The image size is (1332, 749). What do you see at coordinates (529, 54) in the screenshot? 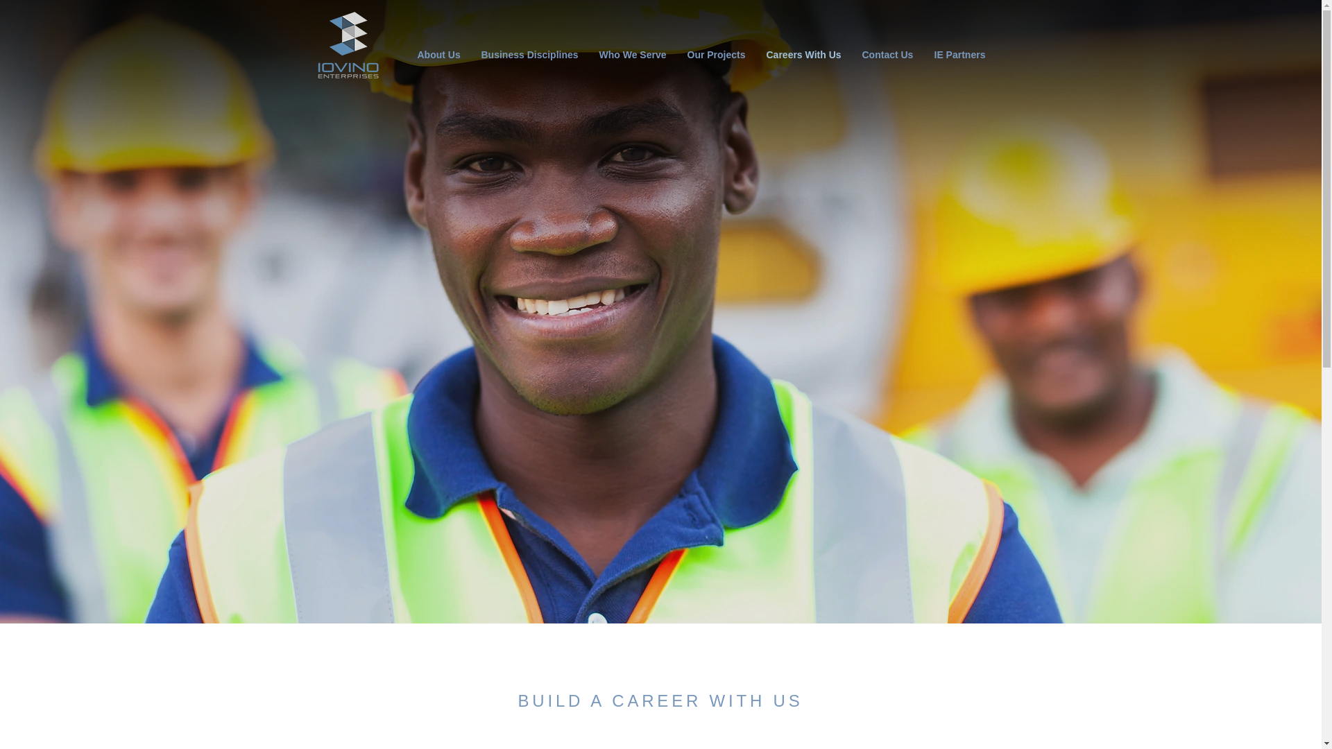
I see `Business Disciplines` at bounding box center [529, 54].